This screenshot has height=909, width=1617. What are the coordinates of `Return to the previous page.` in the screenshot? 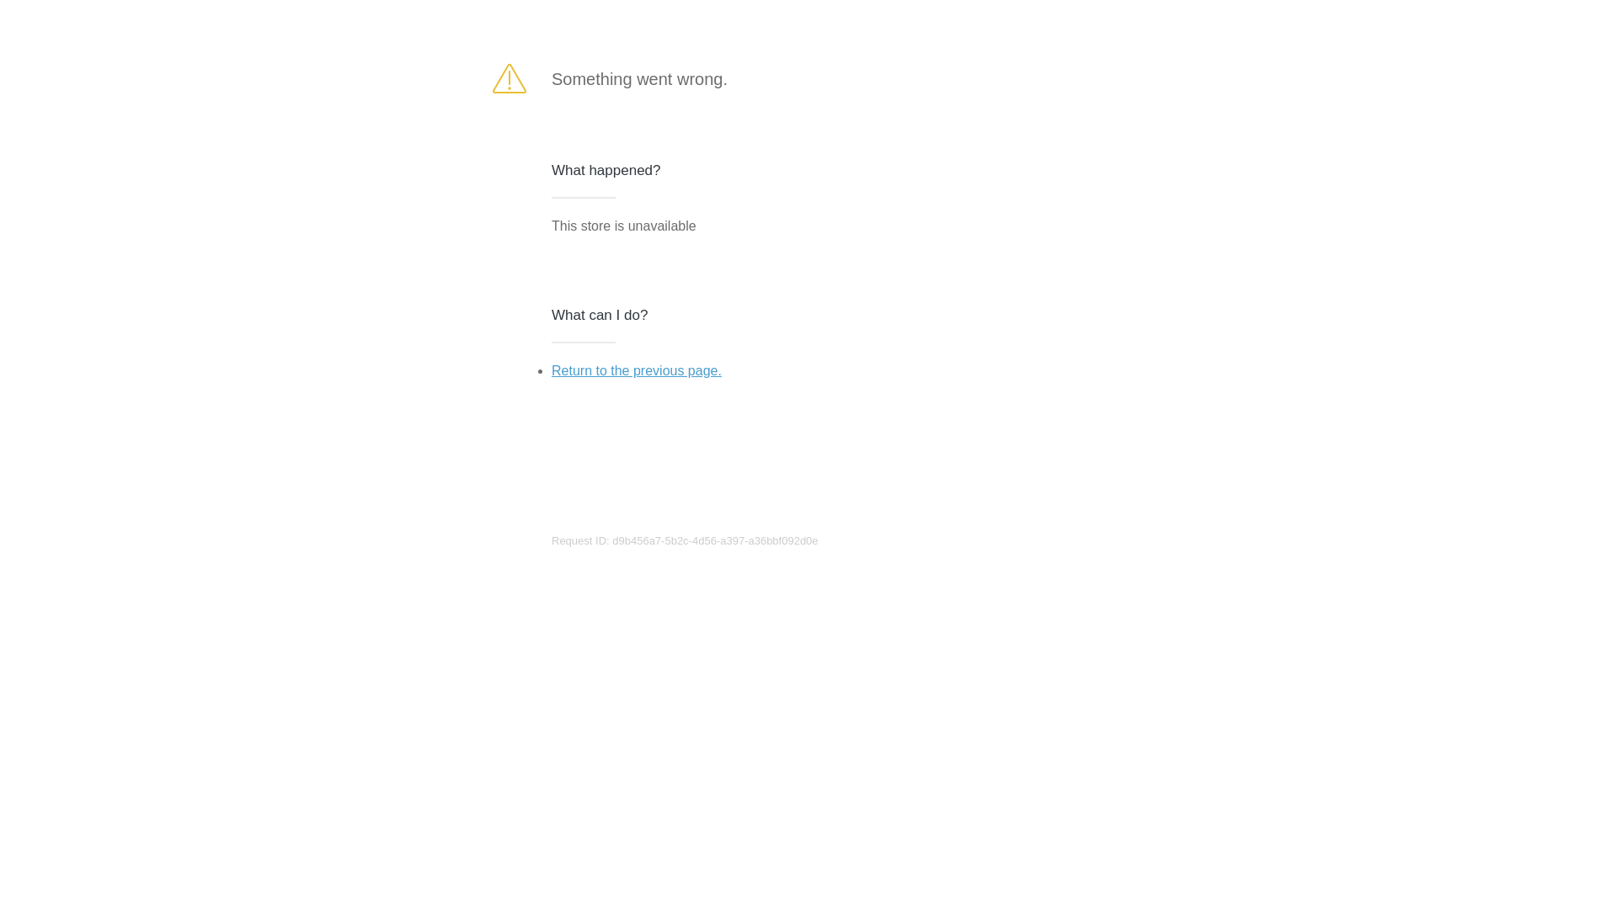 It's located at (637, 370).